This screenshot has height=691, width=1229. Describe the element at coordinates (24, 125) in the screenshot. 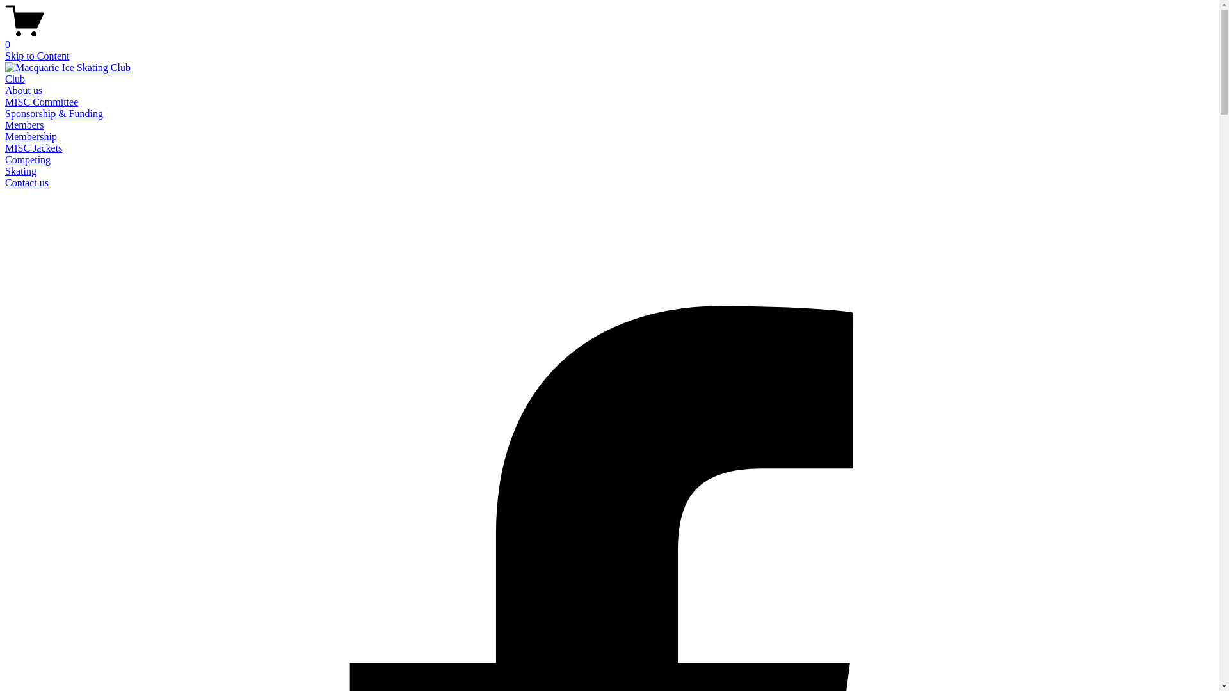

I see `Members` at that location.